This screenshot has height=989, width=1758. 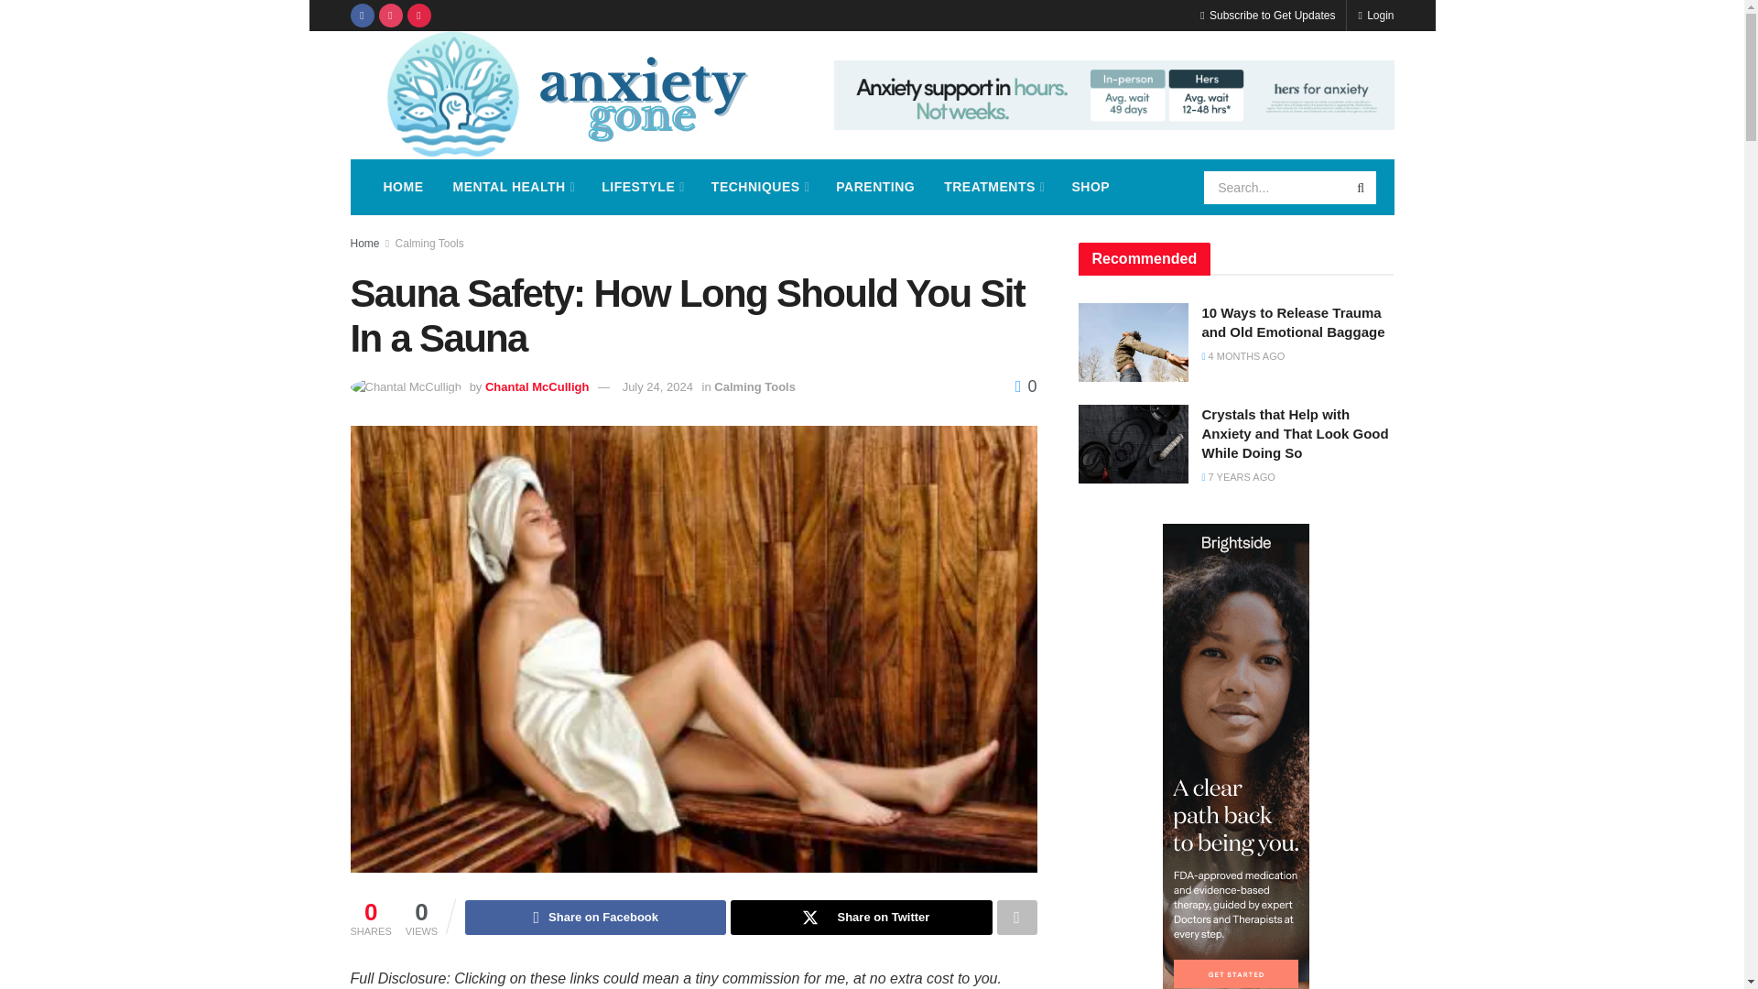 What do you see at coordinates (1375, 15) in the screenshot?
I see `Login` at bounding box center [1375, 15].